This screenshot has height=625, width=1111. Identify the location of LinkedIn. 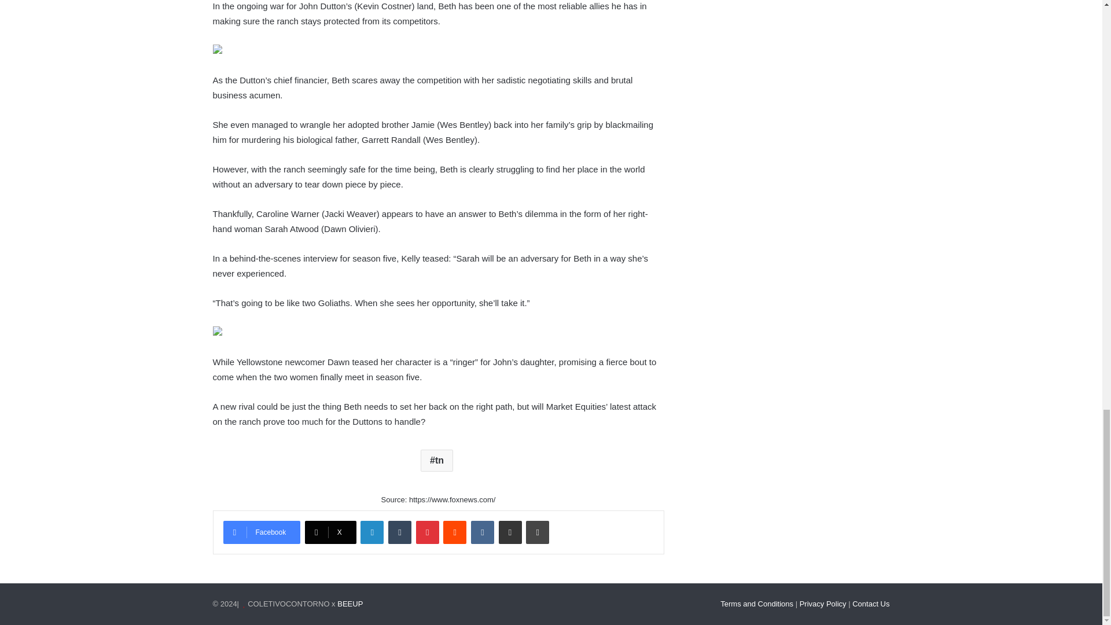
(371, 532).